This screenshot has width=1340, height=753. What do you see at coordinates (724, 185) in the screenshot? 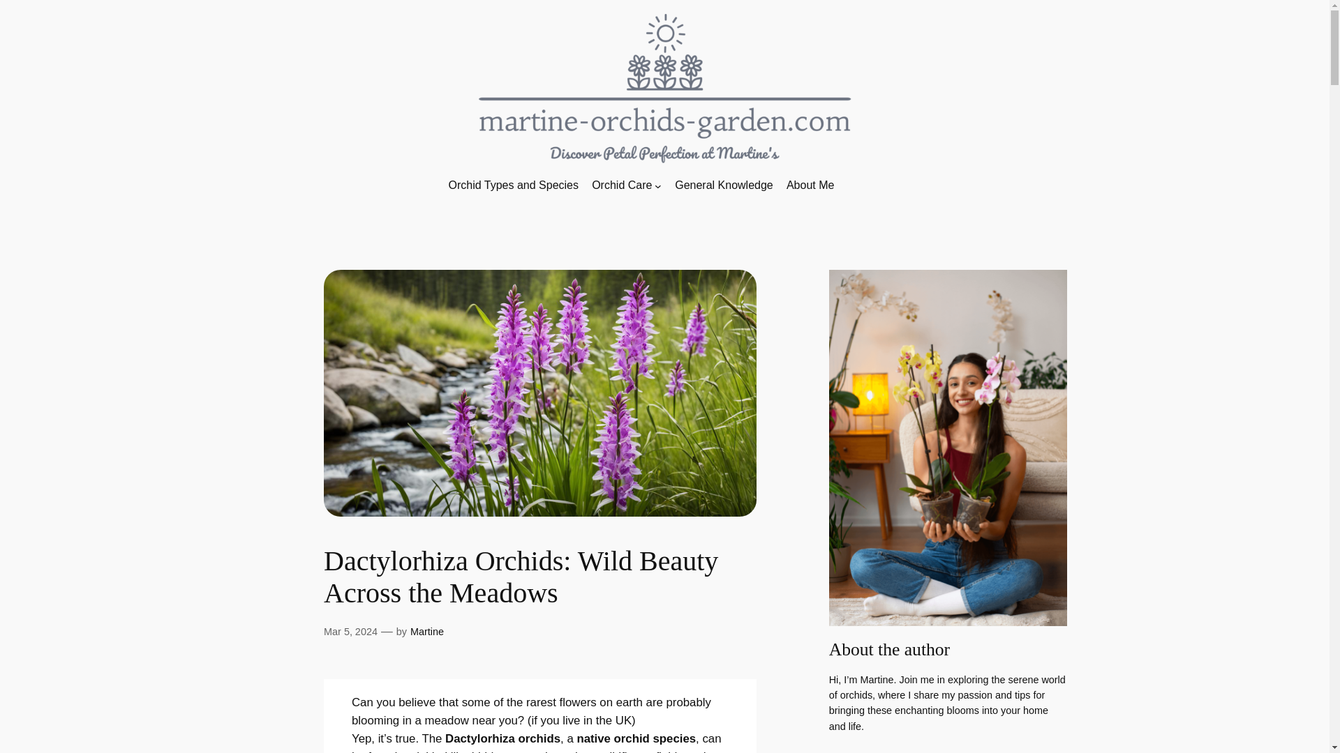
I see `General Knowledge` at bounding box center [724, 185].